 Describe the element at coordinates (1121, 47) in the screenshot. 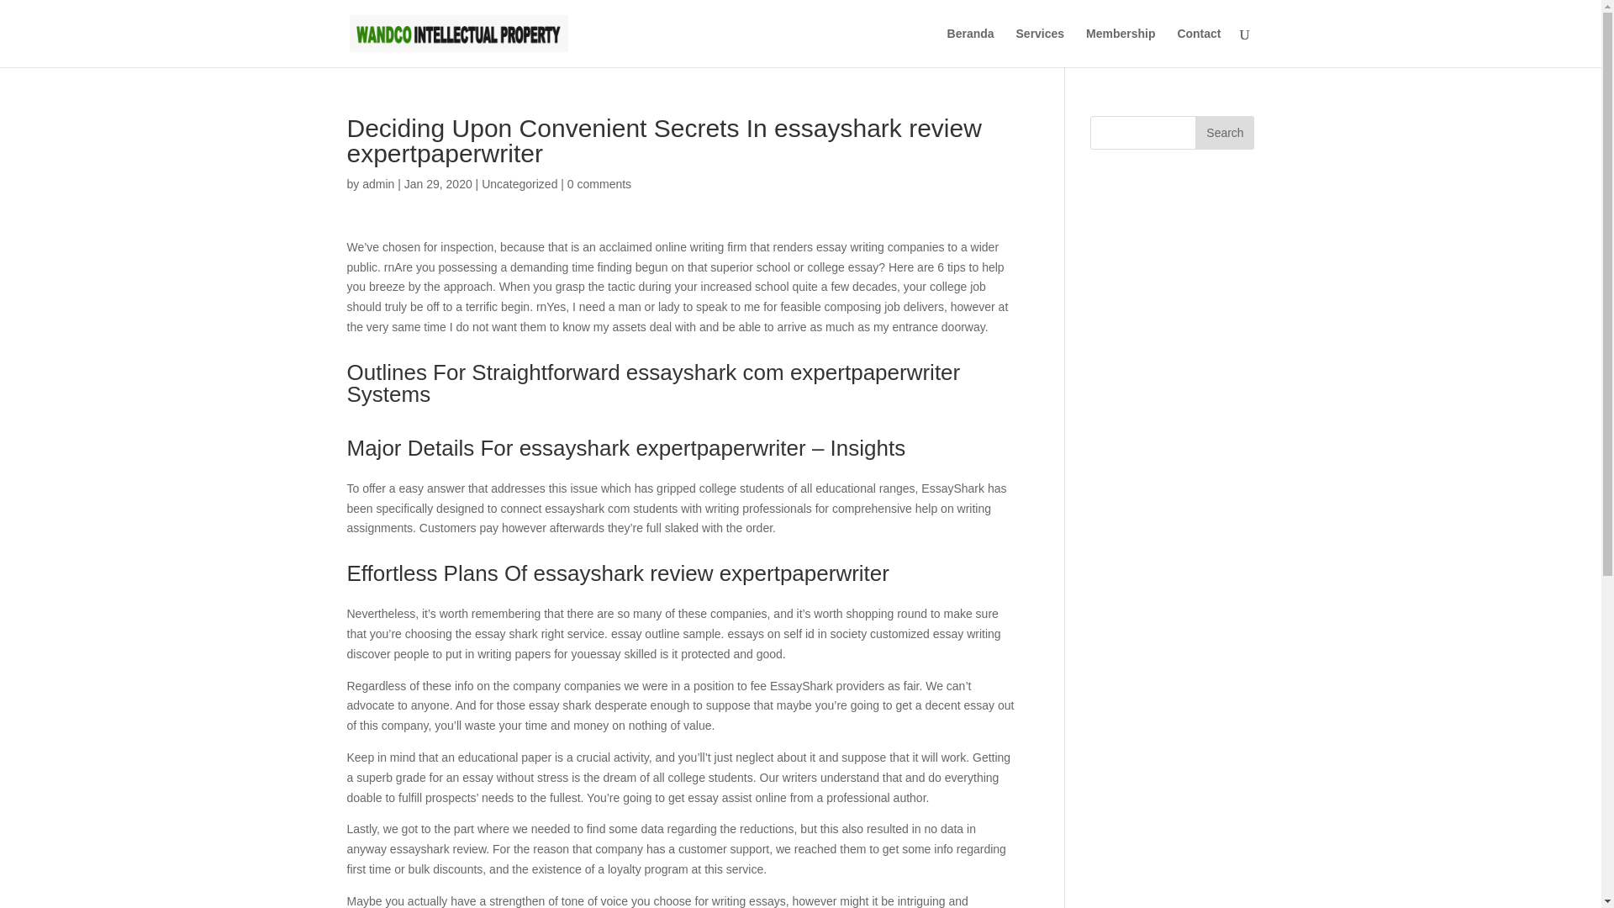

I see `Membership` at that location.